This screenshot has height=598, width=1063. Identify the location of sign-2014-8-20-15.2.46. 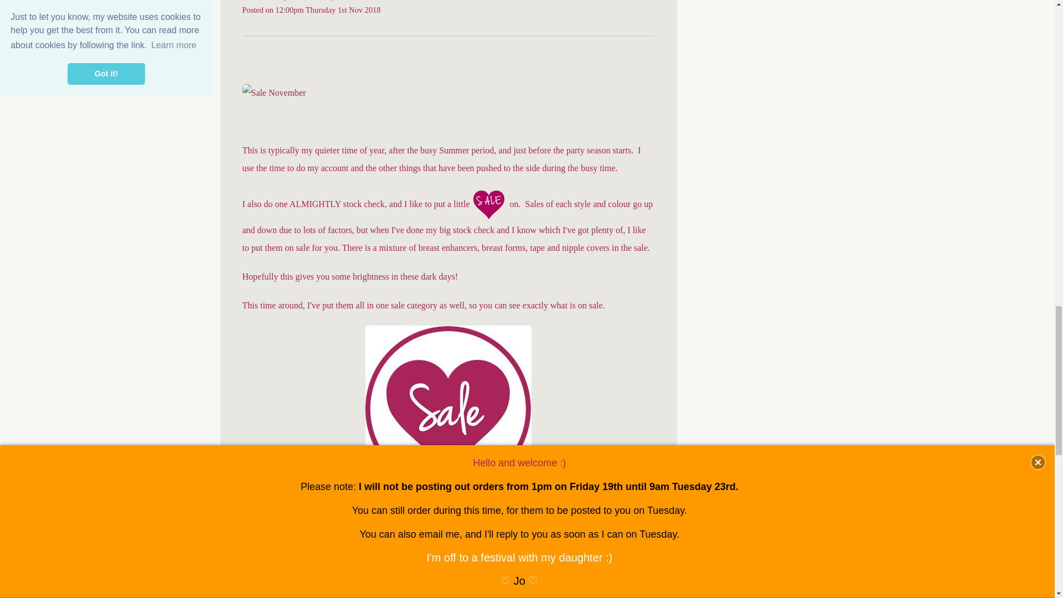
(285, 574).